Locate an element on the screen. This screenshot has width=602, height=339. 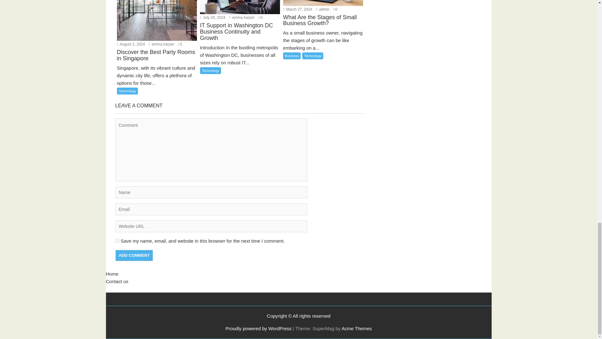
emma.harper is located at coordinates (161, 44).